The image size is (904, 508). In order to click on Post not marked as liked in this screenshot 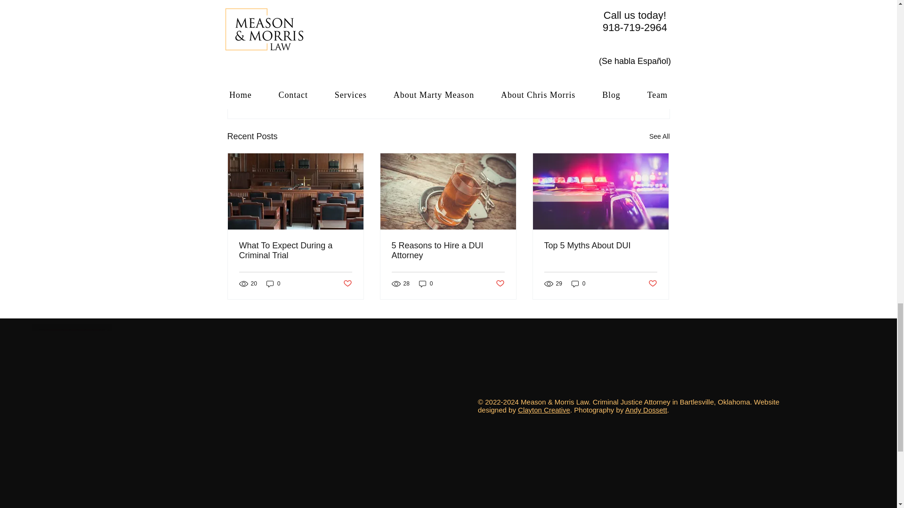, I will do `click(618, 85)`.